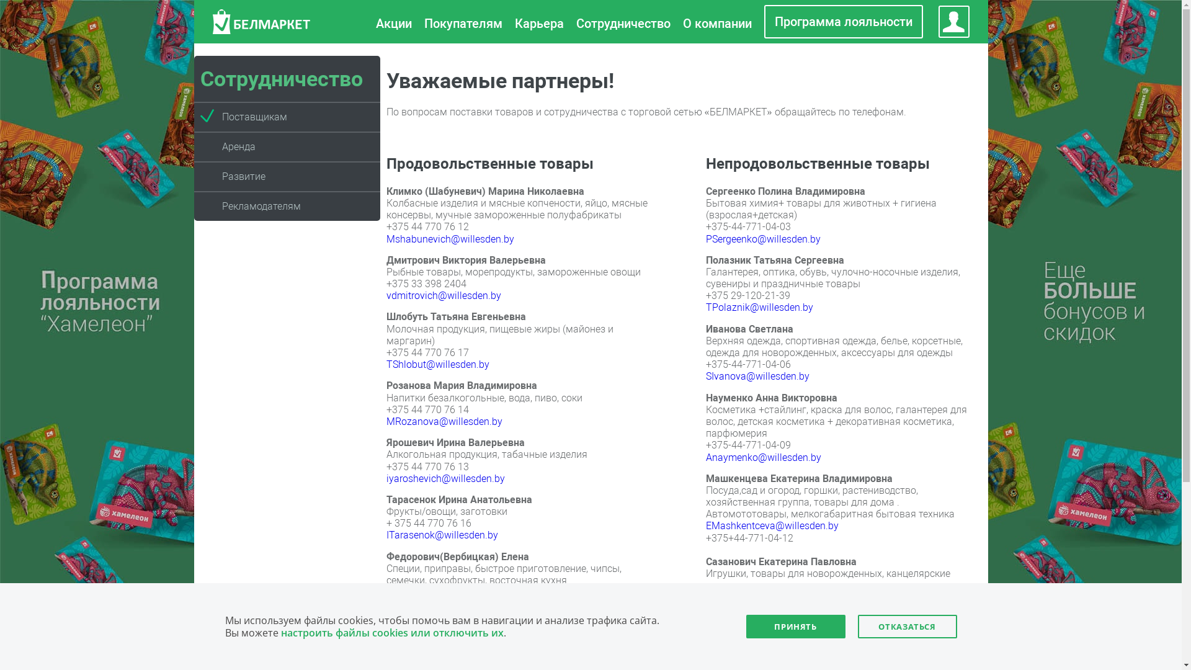  Describe the element at coordinates (764, 458) in the screenshot. I see `Anaymenko@willesden.by` at that location.